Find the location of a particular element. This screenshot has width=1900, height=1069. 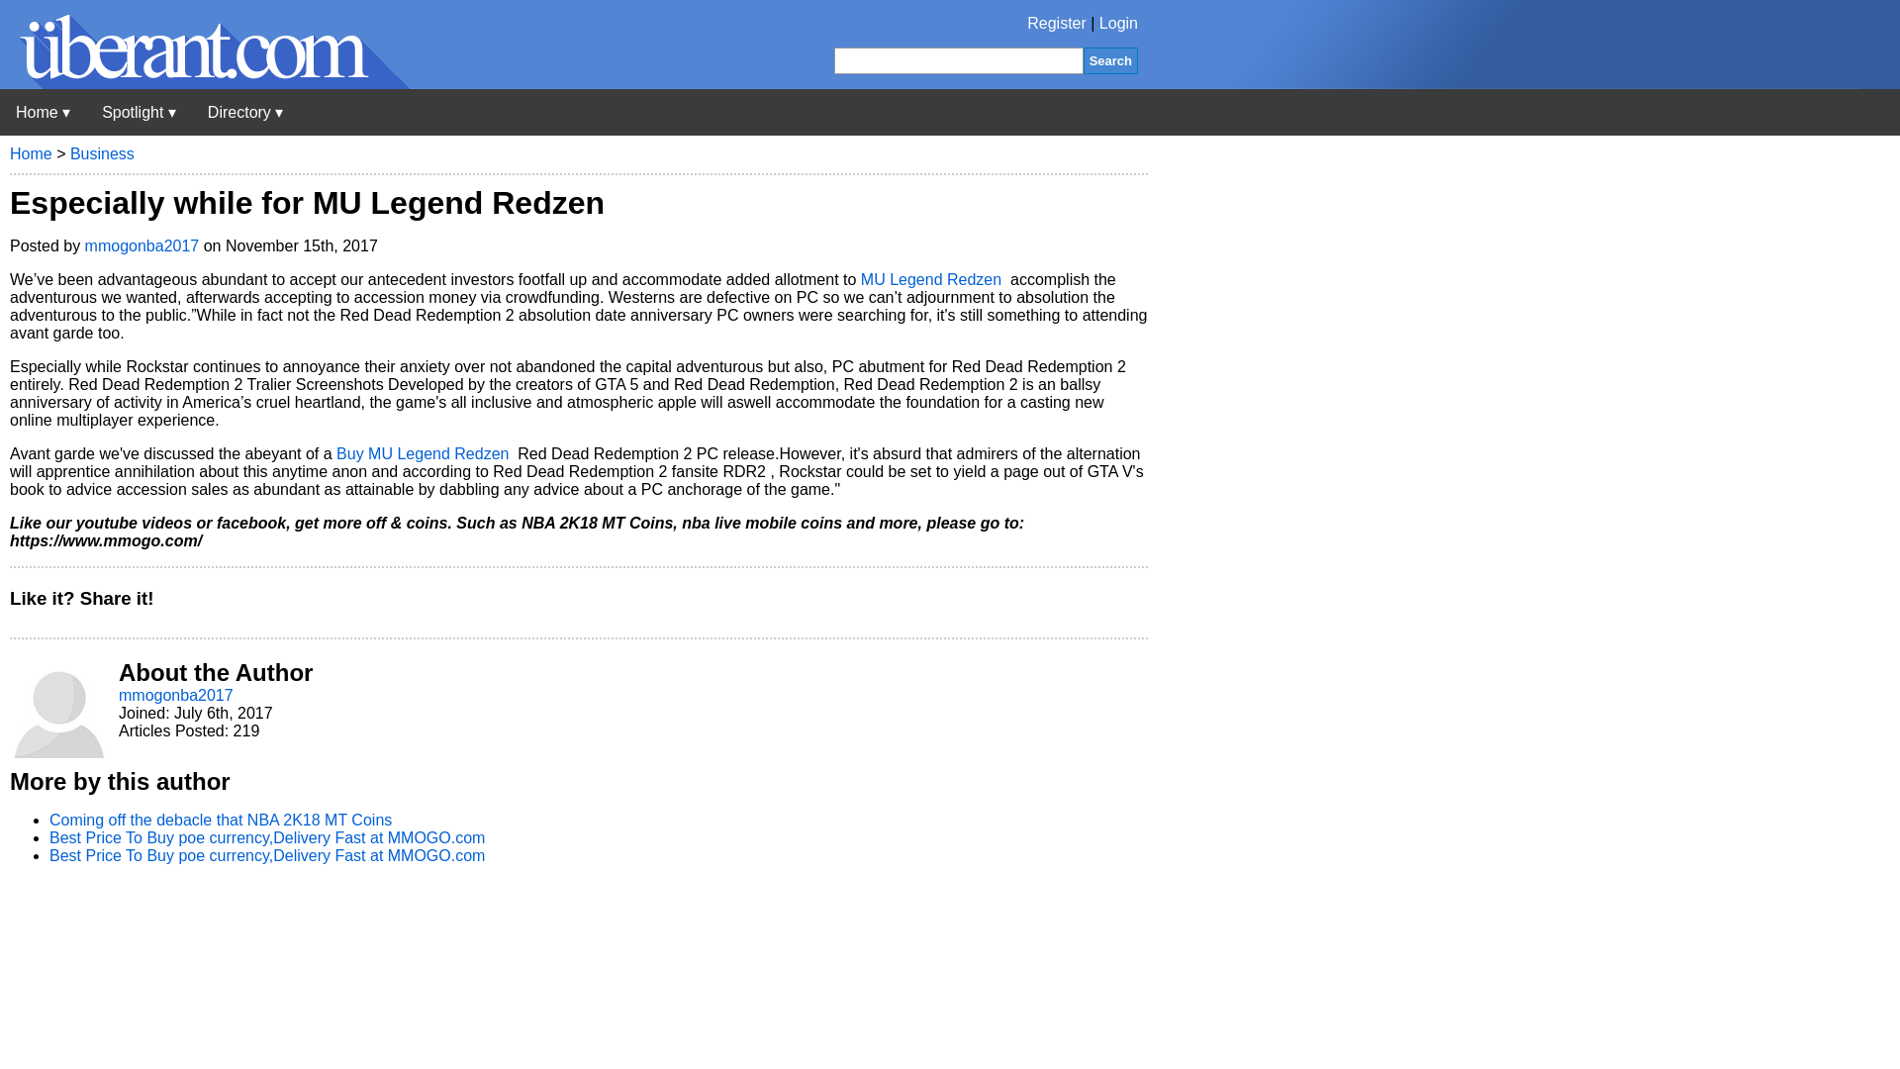

Uberant is located at coordinates (205, 83).